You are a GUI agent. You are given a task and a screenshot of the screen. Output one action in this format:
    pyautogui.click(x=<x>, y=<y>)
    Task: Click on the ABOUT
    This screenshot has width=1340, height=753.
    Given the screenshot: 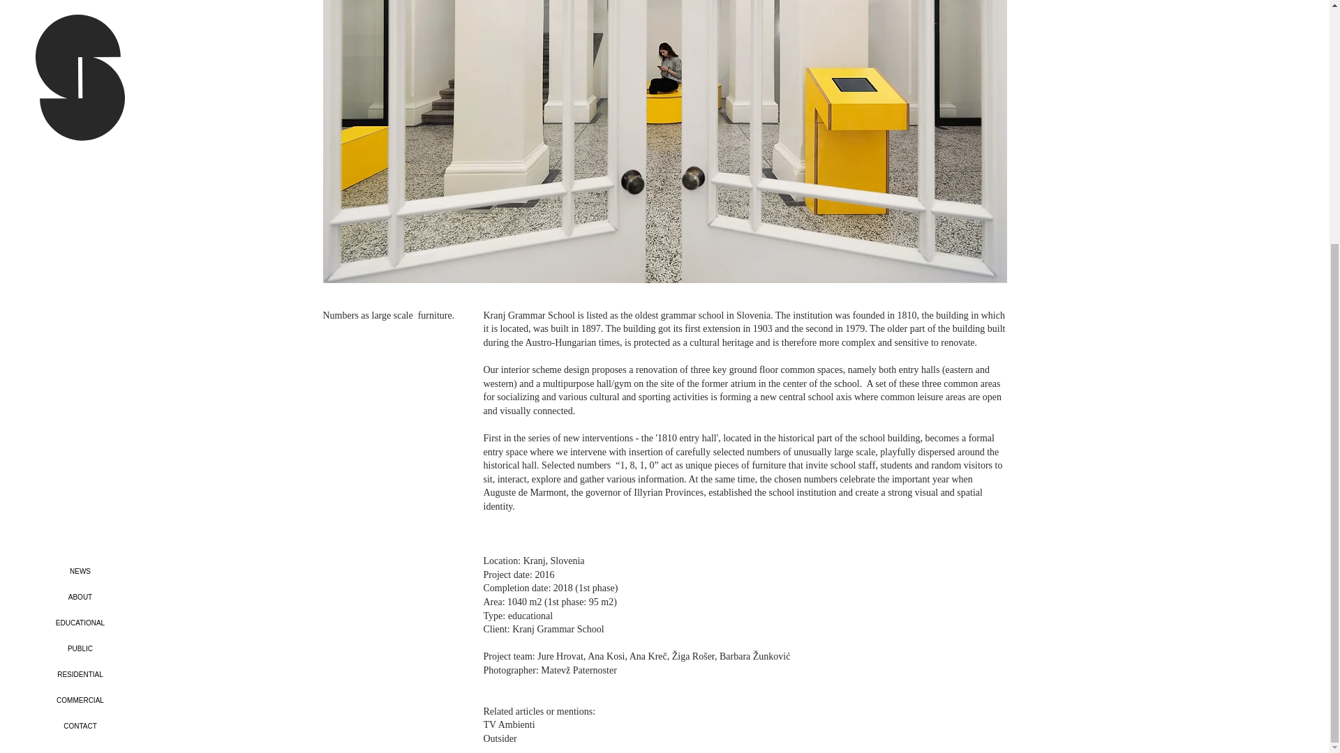 What is the action you would take?
    pyautogui.click(x=80, y=244)
    